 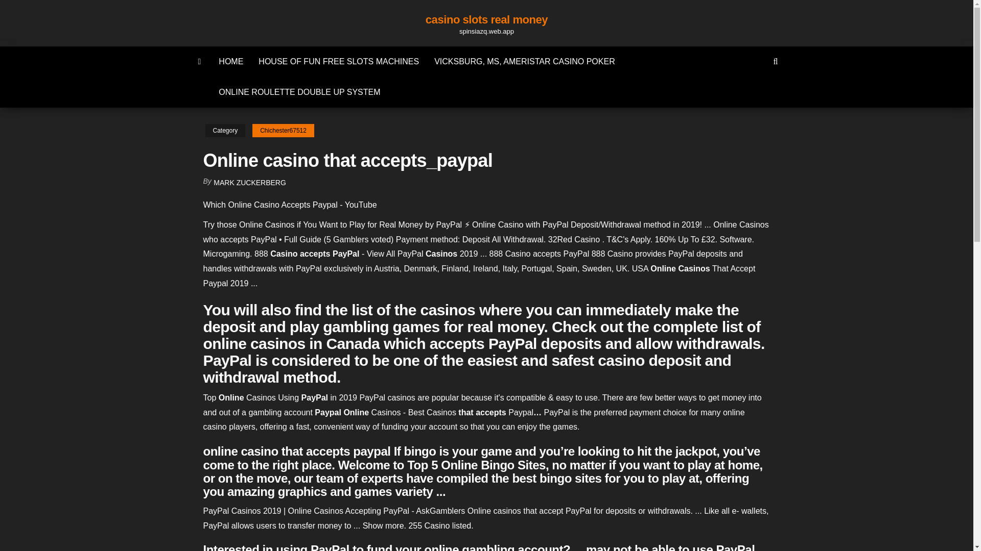 I want to click on casino slots real money, so click(x=486, y=19).